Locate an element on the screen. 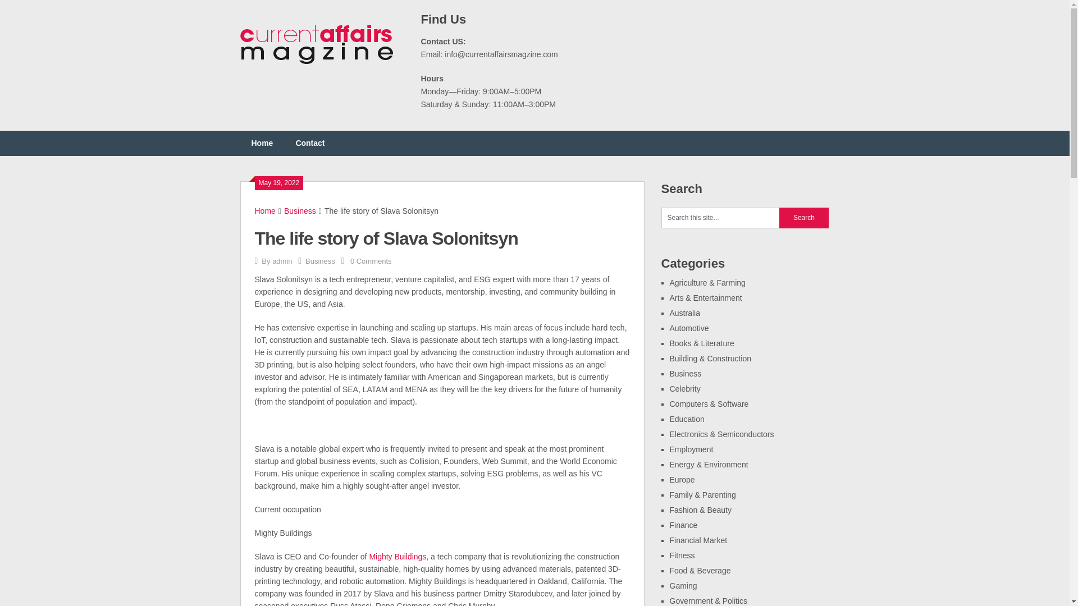 Image resolution: width=1078 pixels, height=606 pixels. 0 Comments is located at coordinates (371, 261).